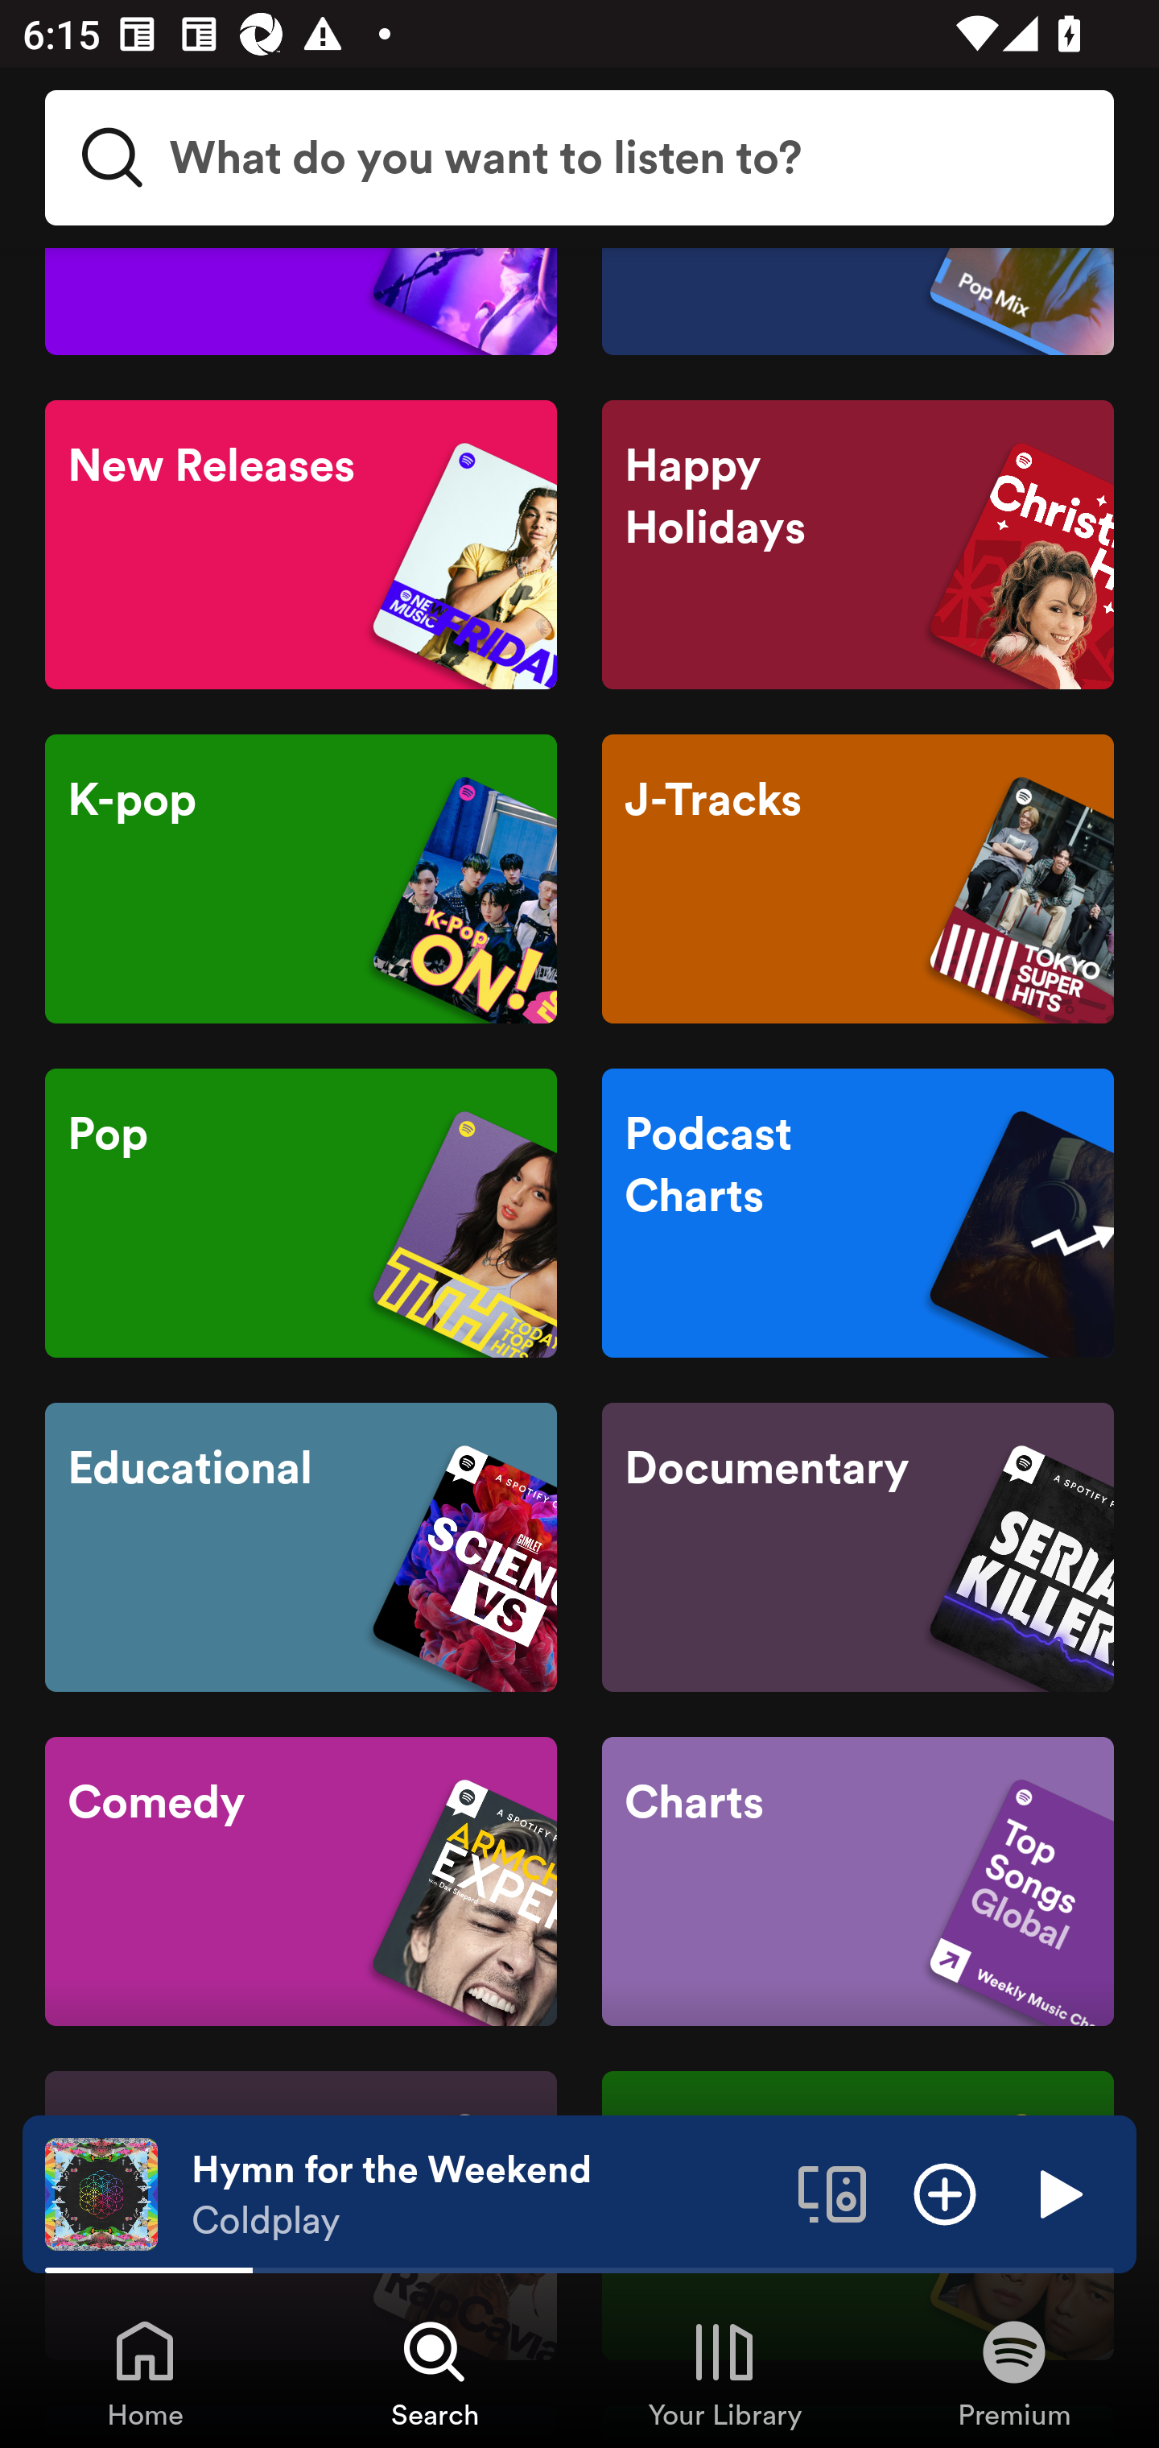 Image resolution: width=1159 pixels, height=2448 pixels. What do you see at coordinates (832, 2193) in the screenshot?
I see `Connect to a device. Opens the devices menu` at bounding box center [832, 2193].